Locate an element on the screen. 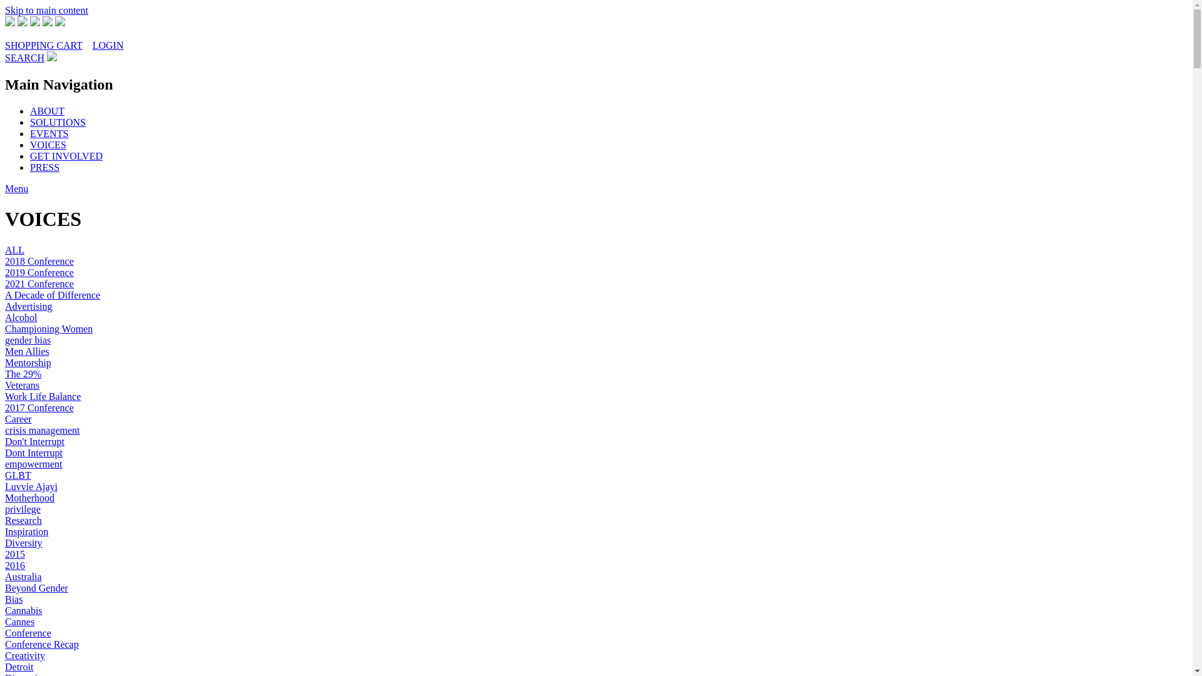  Diversity is located at coordinates (24, 543).